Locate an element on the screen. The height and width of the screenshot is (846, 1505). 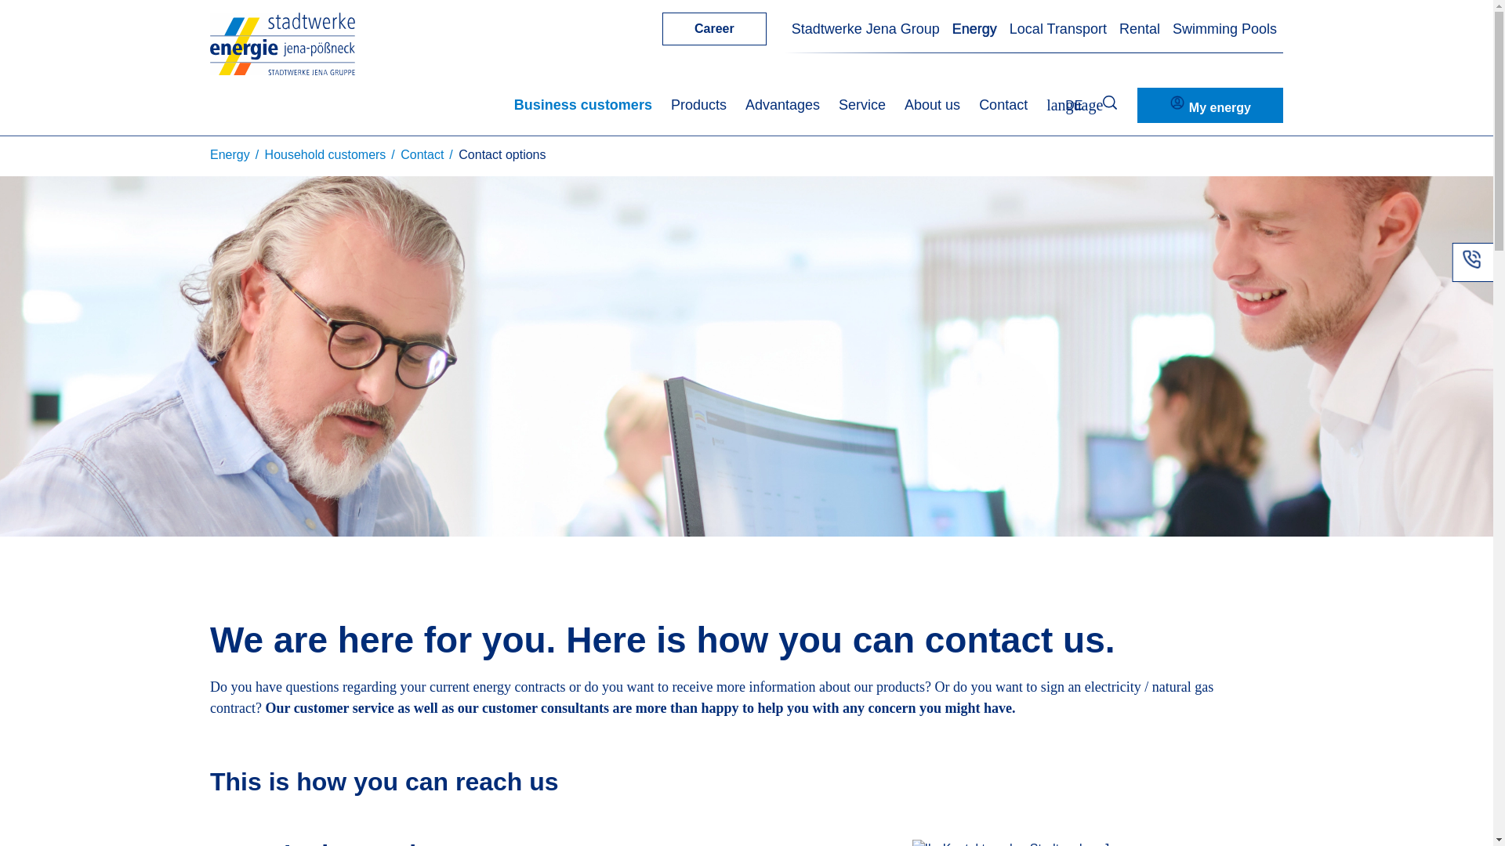
Local Transport is located at coordinates (1058, 30).